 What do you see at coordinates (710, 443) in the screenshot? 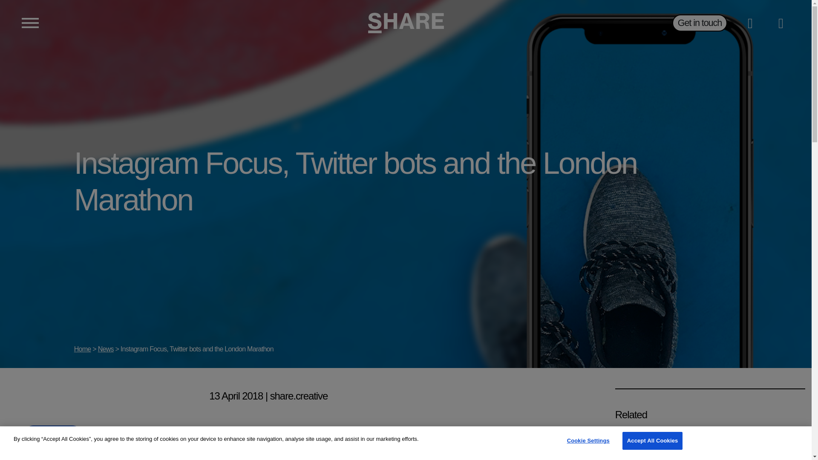
I see `5 things you need to know as a Community Manager` at bounding box center [710, 443].